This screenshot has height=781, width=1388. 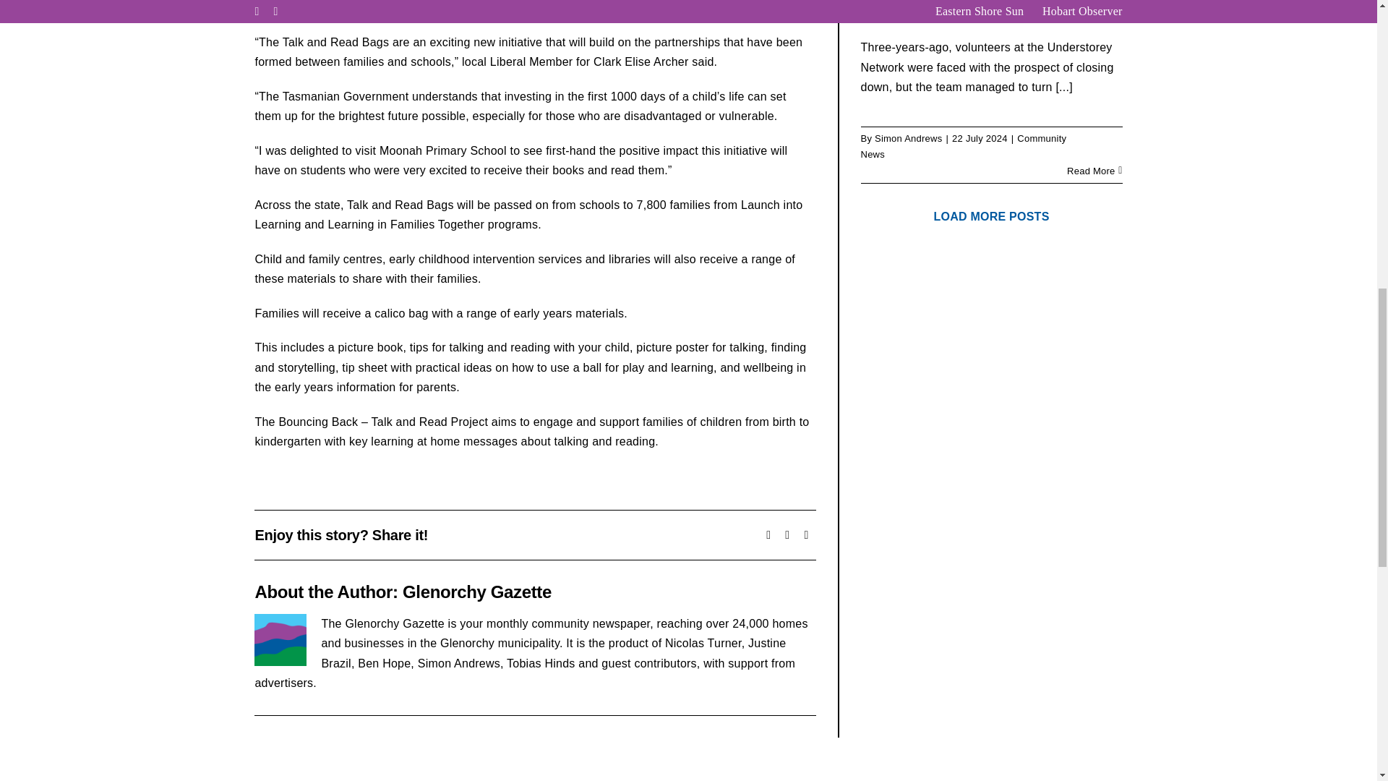 What do you see at coordinates (956, 9) in the screenshot?
I see `New growth thanks to Landcare` at bounding box center [956, 9].